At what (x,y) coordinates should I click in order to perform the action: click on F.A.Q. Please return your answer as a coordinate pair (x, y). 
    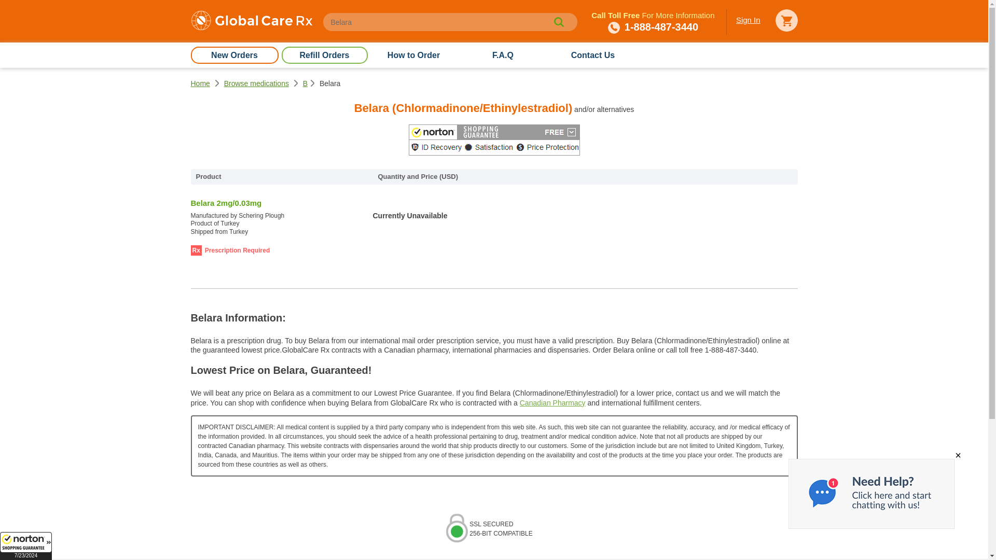
    Looking at the image, I should click on (502, 55).